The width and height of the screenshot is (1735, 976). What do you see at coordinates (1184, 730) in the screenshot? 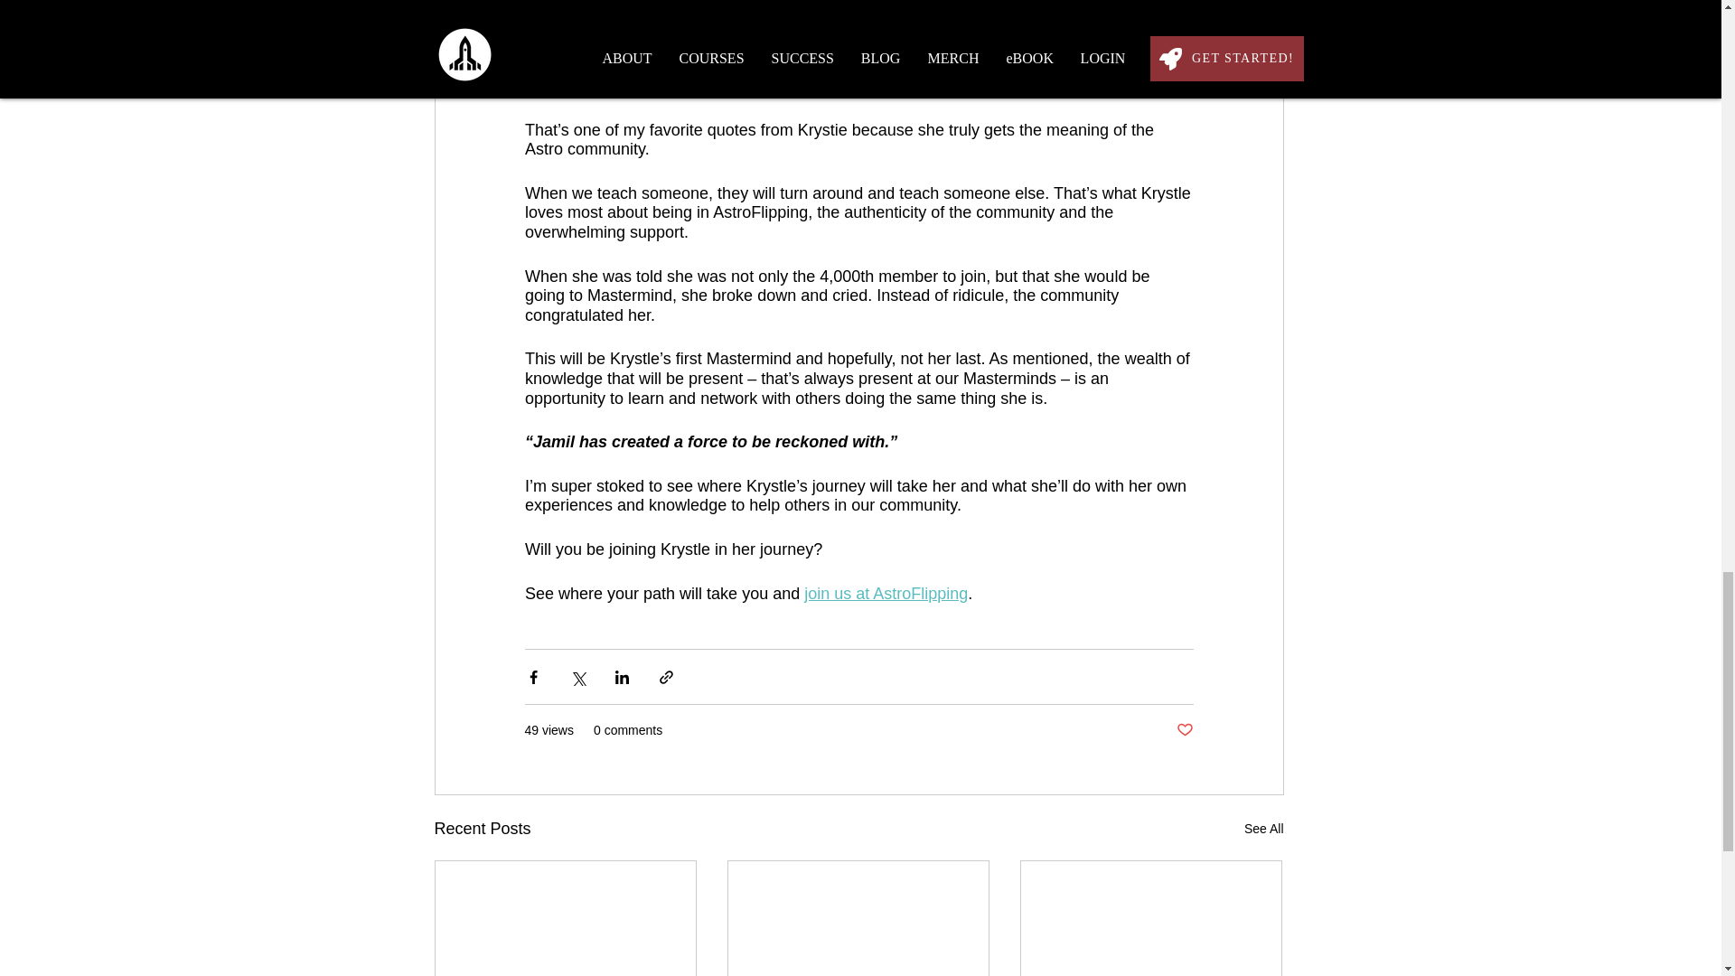
I see `Post not marked as liked` at bounding box center [1184, 730].